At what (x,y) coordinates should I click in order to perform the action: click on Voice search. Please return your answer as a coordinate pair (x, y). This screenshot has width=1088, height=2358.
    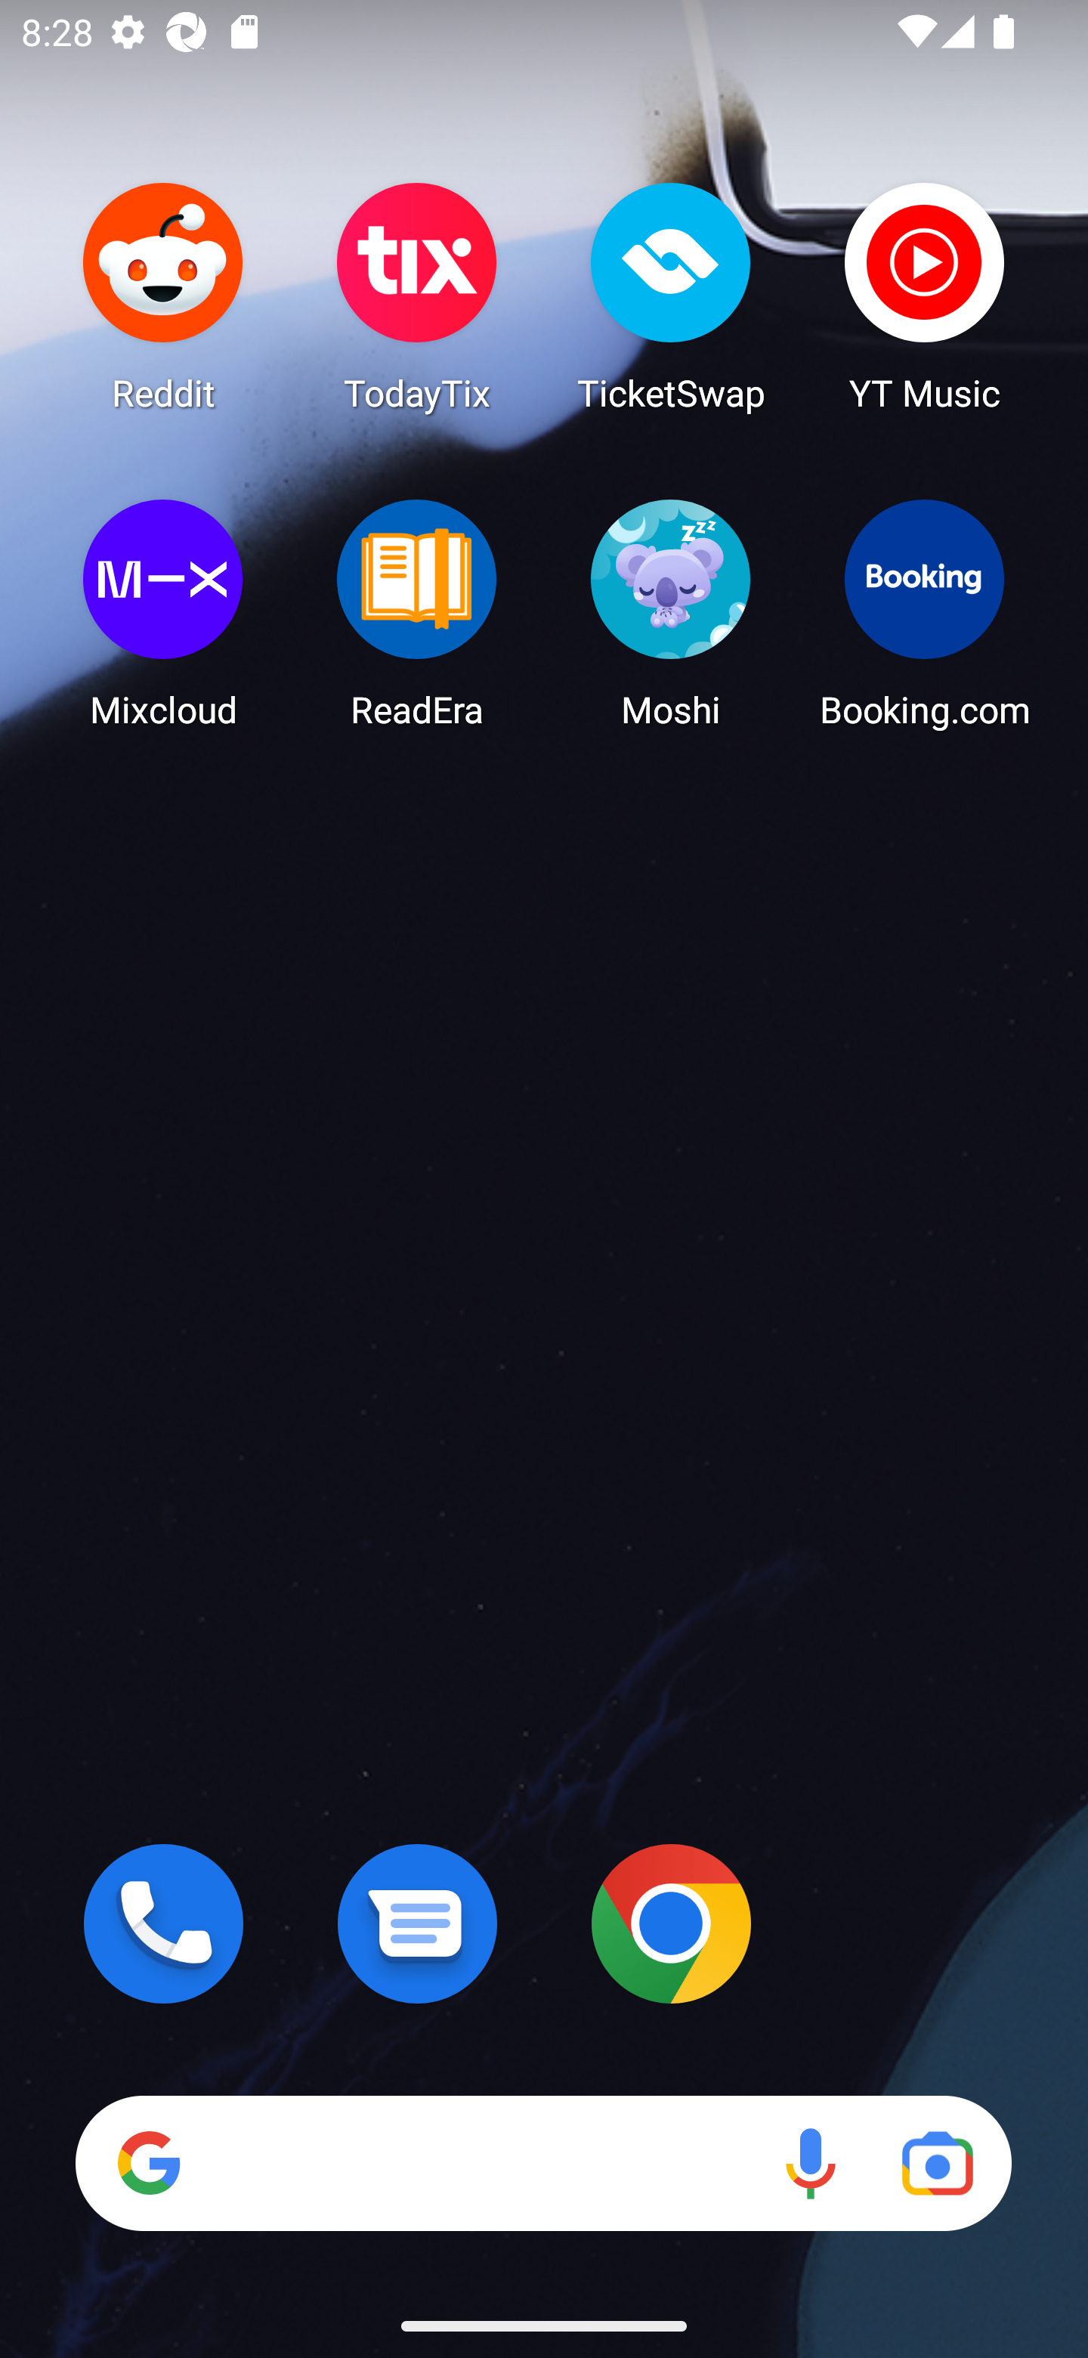
    Looking at the image, I should click on (810, 2163).